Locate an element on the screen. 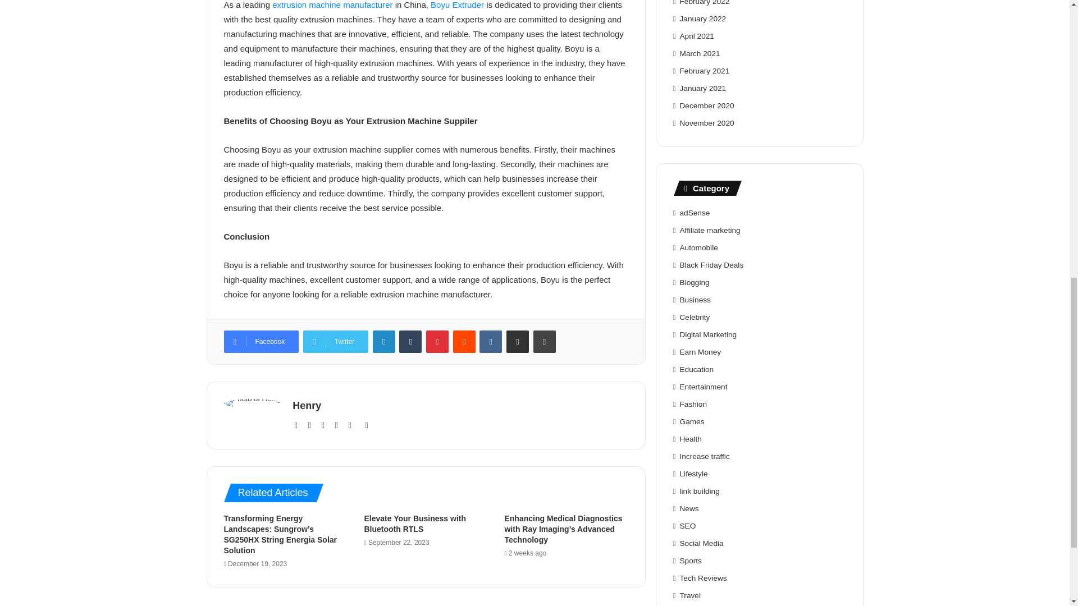 The image size is (1078, 606). Pinterest is located at coordinates (437, 341).